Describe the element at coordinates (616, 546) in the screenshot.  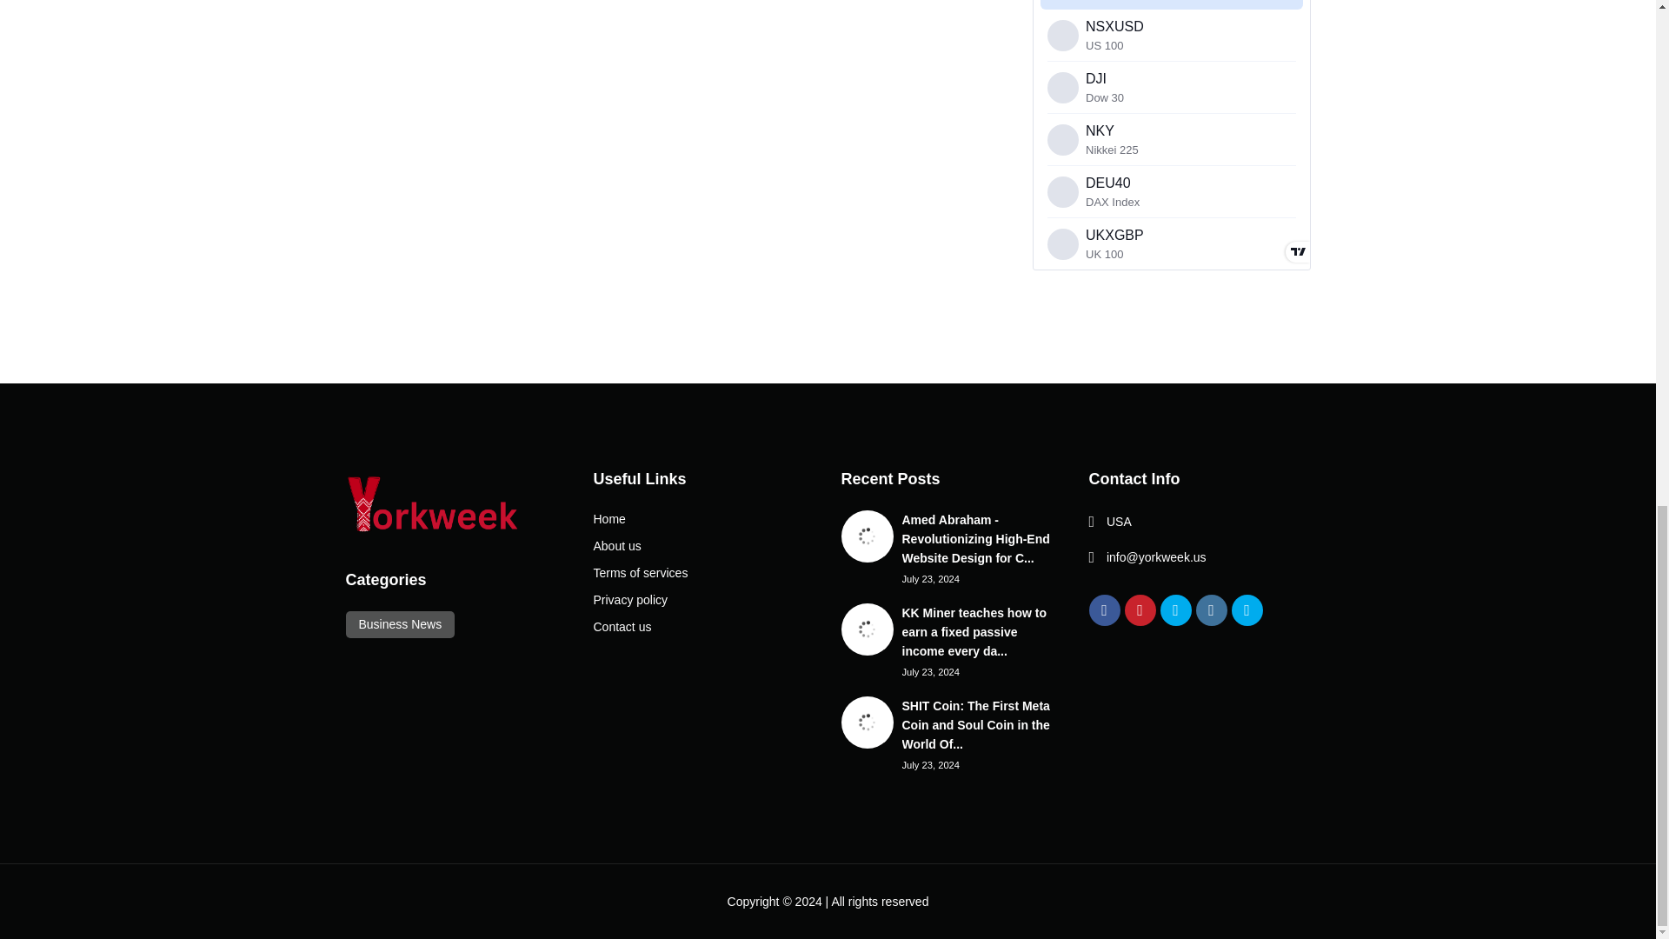
I see `About us` at that location.